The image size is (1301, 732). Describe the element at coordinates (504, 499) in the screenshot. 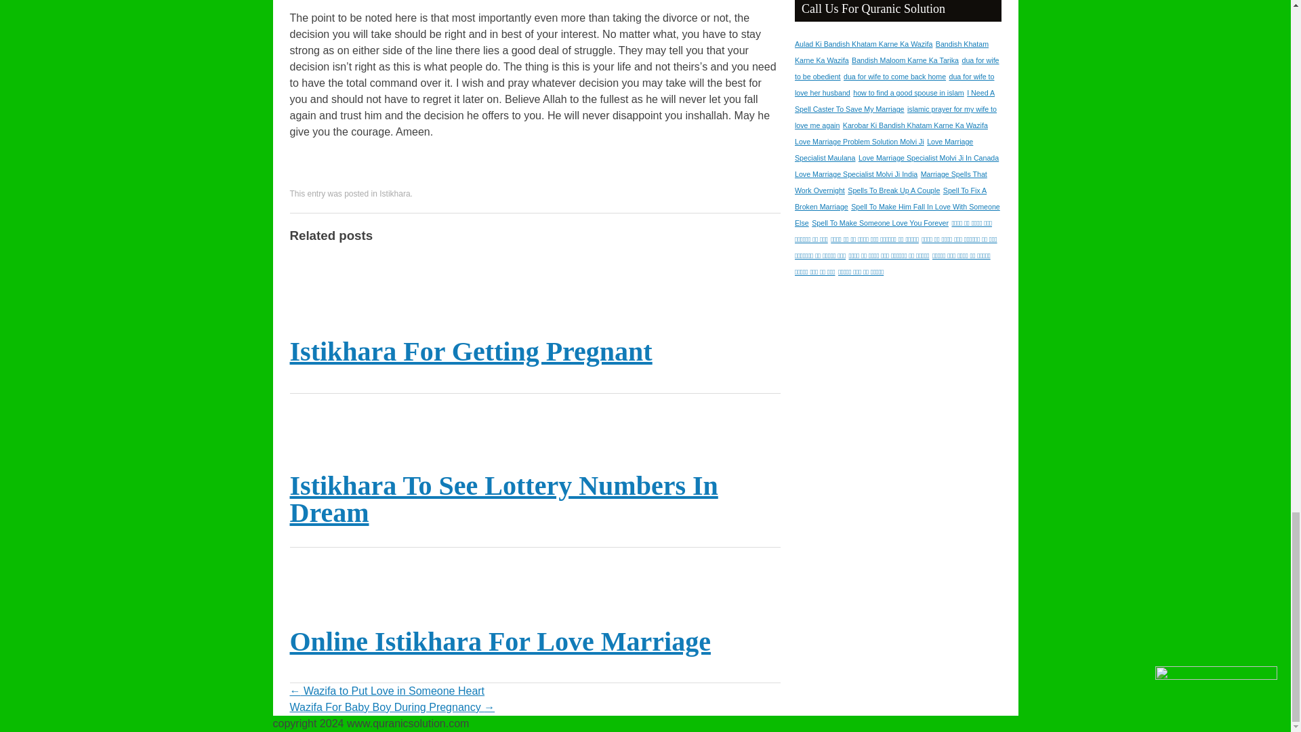

I see `Permalink to Istikhara To See Lottery Numbers In Dream` at that location.